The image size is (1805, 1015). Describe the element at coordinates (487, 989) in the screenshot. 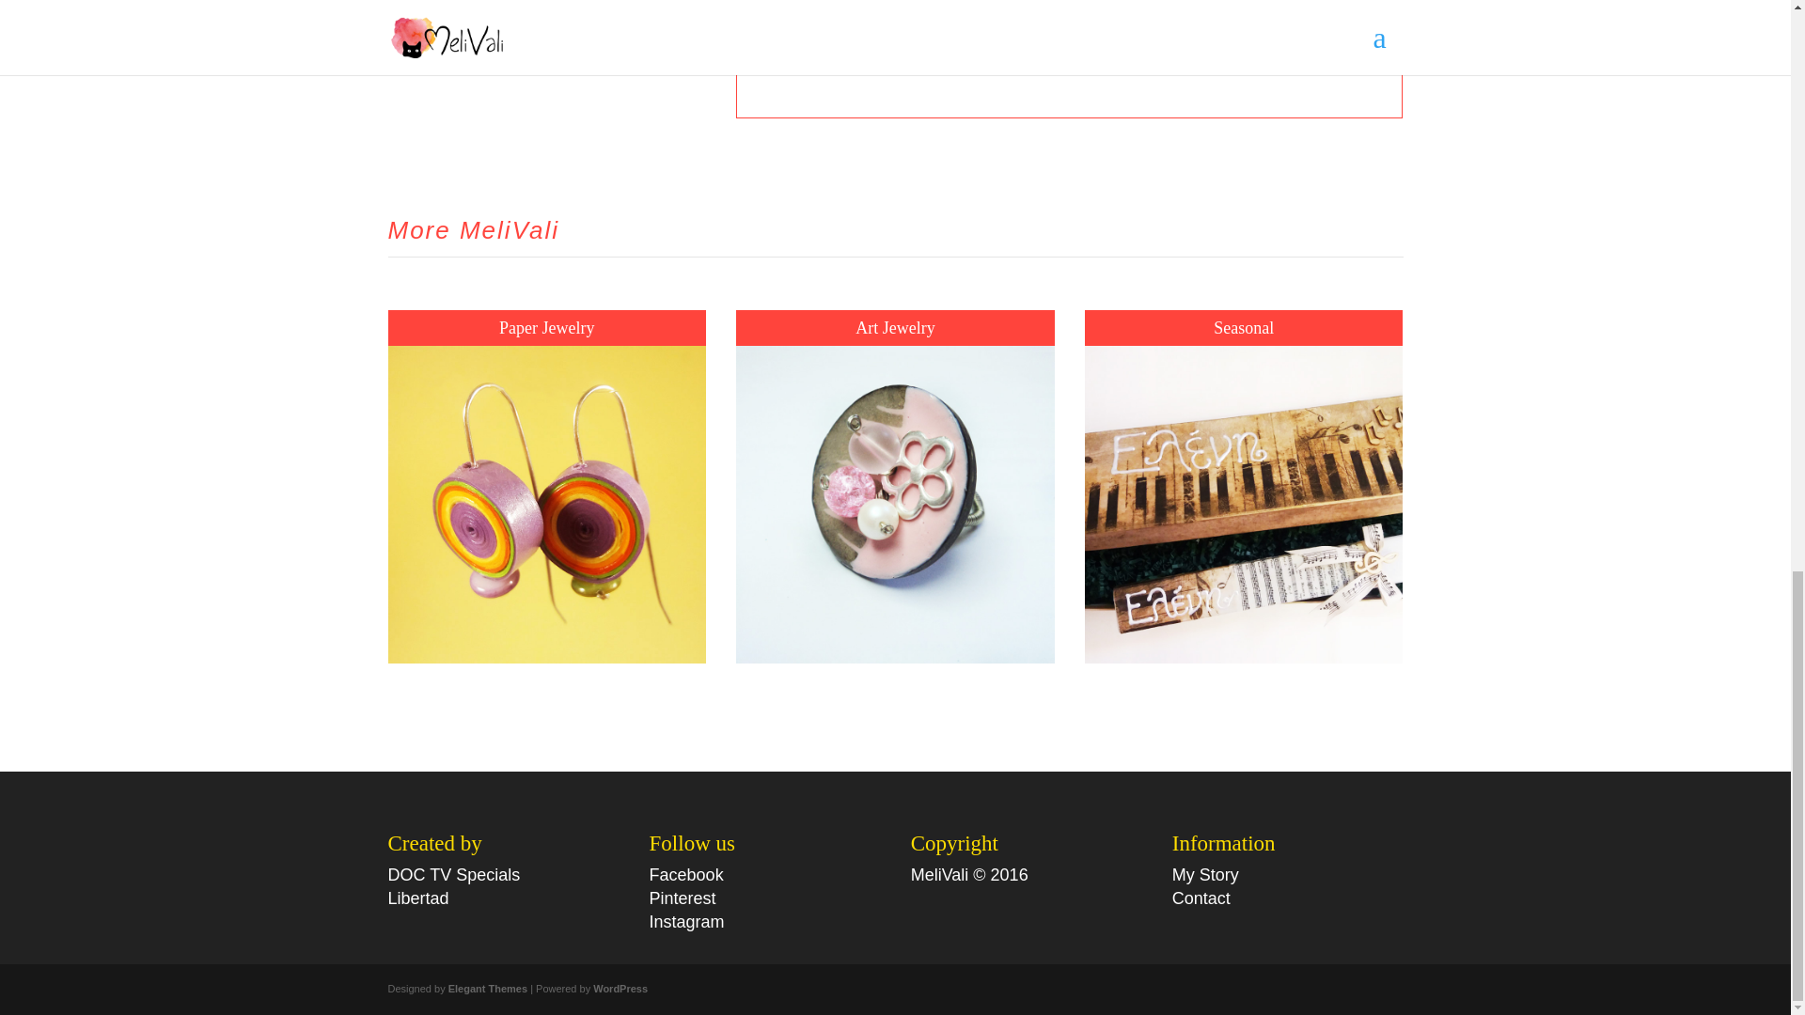

I see `Premium WordPress Themes` at that location.